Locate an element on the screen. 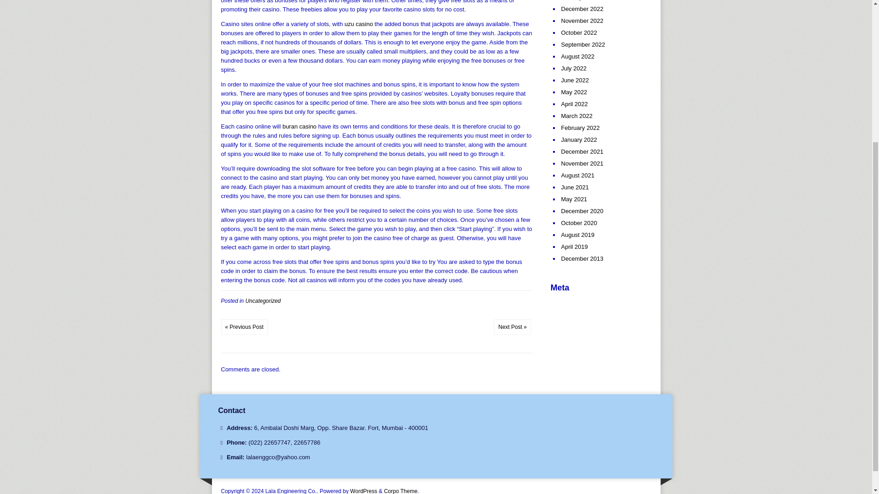 The width and height of the screenshot is (879, 494). December 2020 is located at coordinates (582, 210).